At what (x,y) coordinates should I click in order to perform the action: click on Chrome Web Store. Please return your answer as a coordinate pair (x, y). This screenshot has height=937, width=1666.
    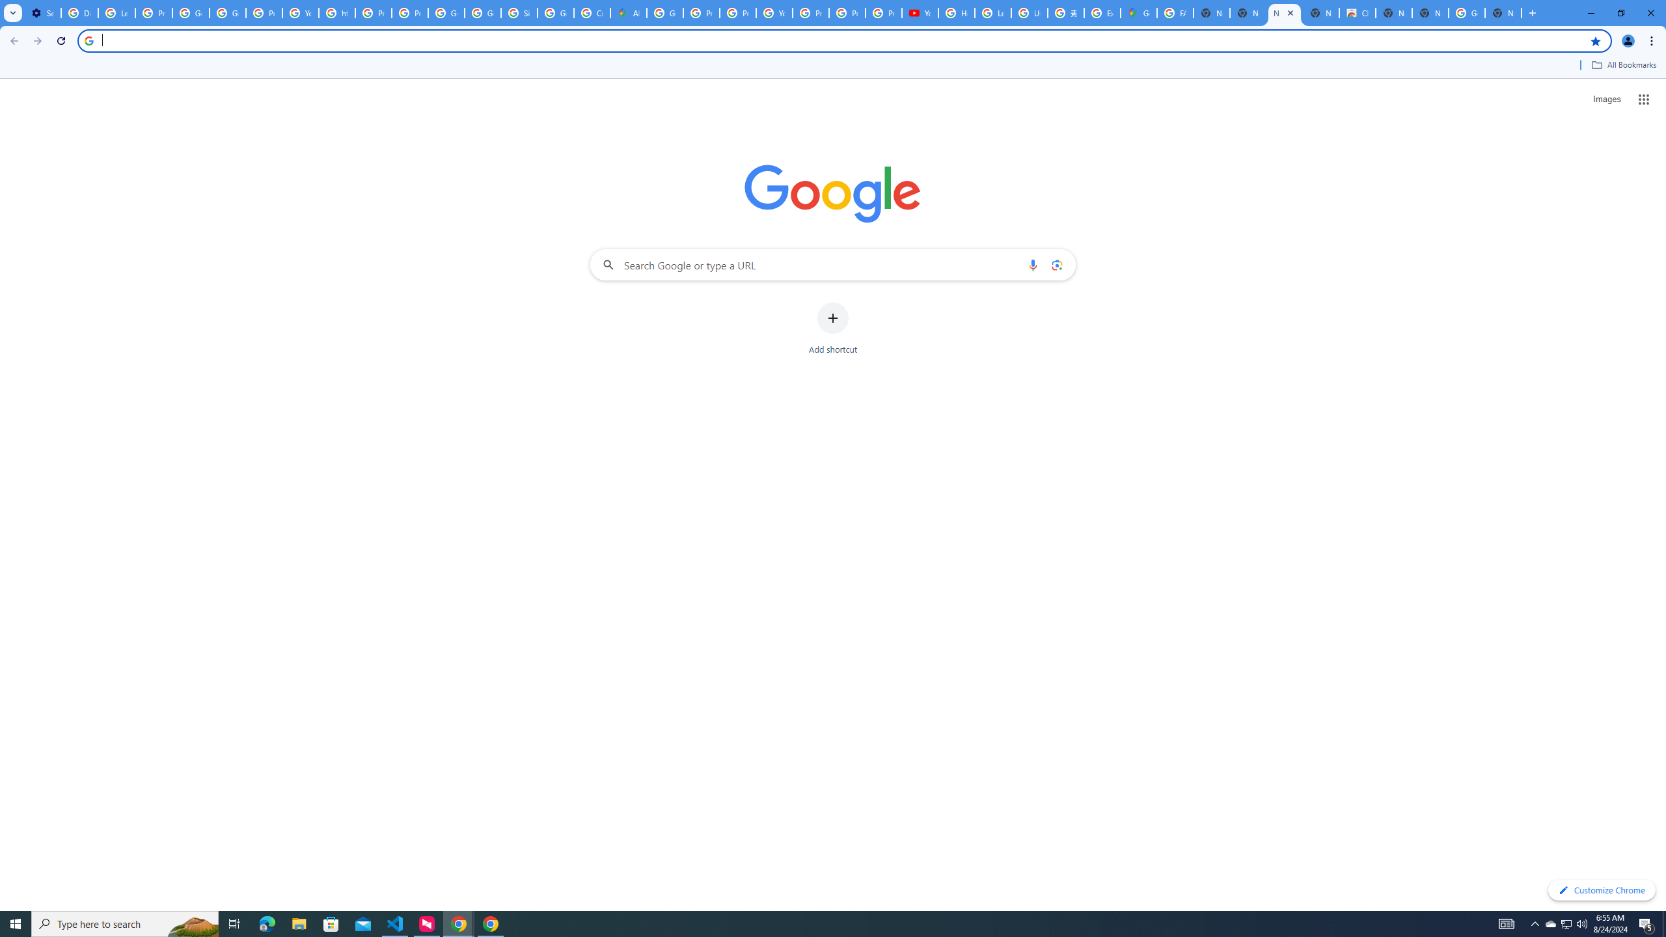
    Looking at the image, I should click on (1357, 13).